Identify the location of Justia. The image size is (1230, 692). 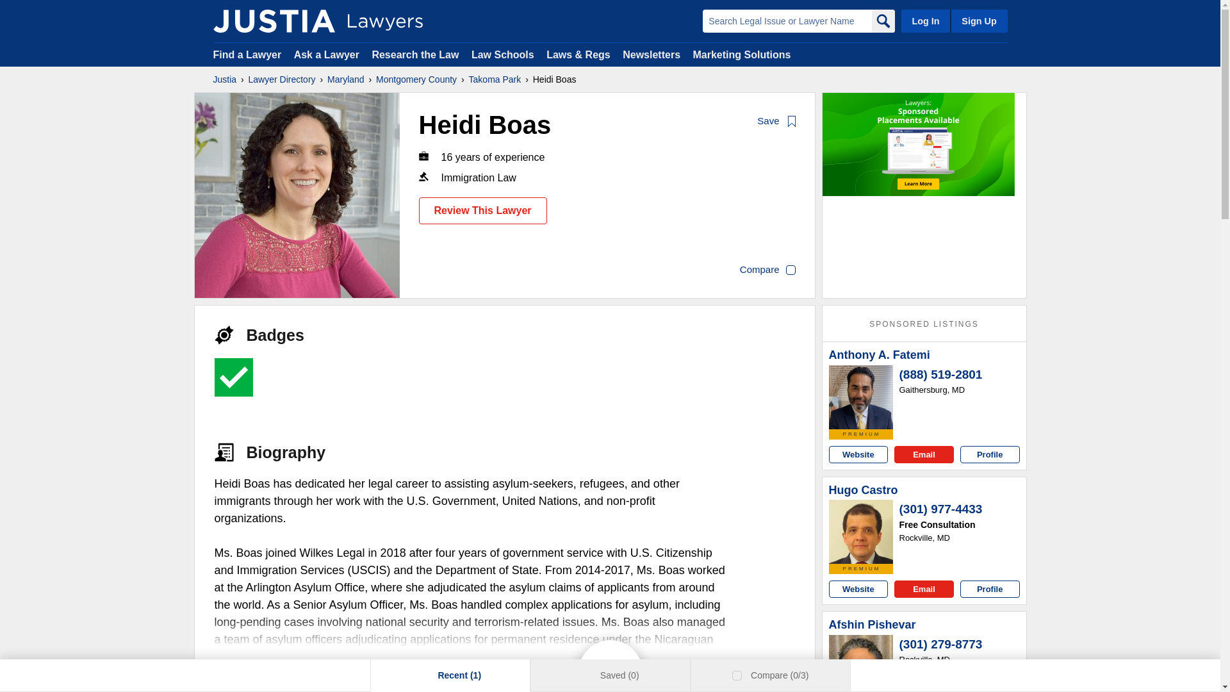
(224, 79).